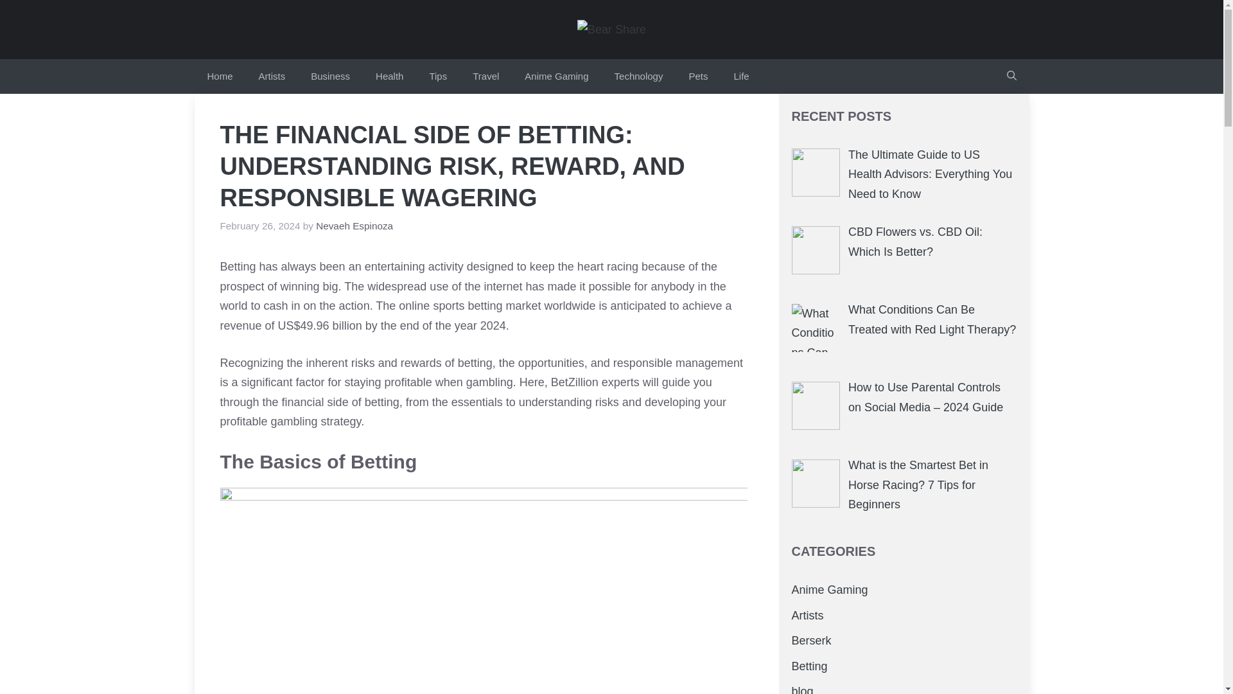 The image size is (1233, 694). What do you see at coordinates (485, 76) in the screenshot?
I see `Travel` at bounding box center [485, 76].